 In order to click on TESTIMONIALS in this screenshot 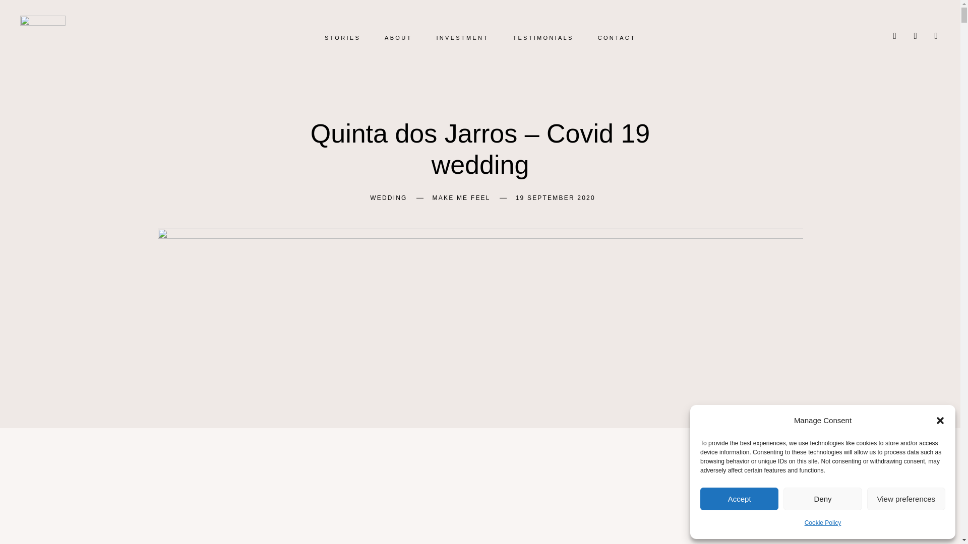, I will do `click(542, 38)`.